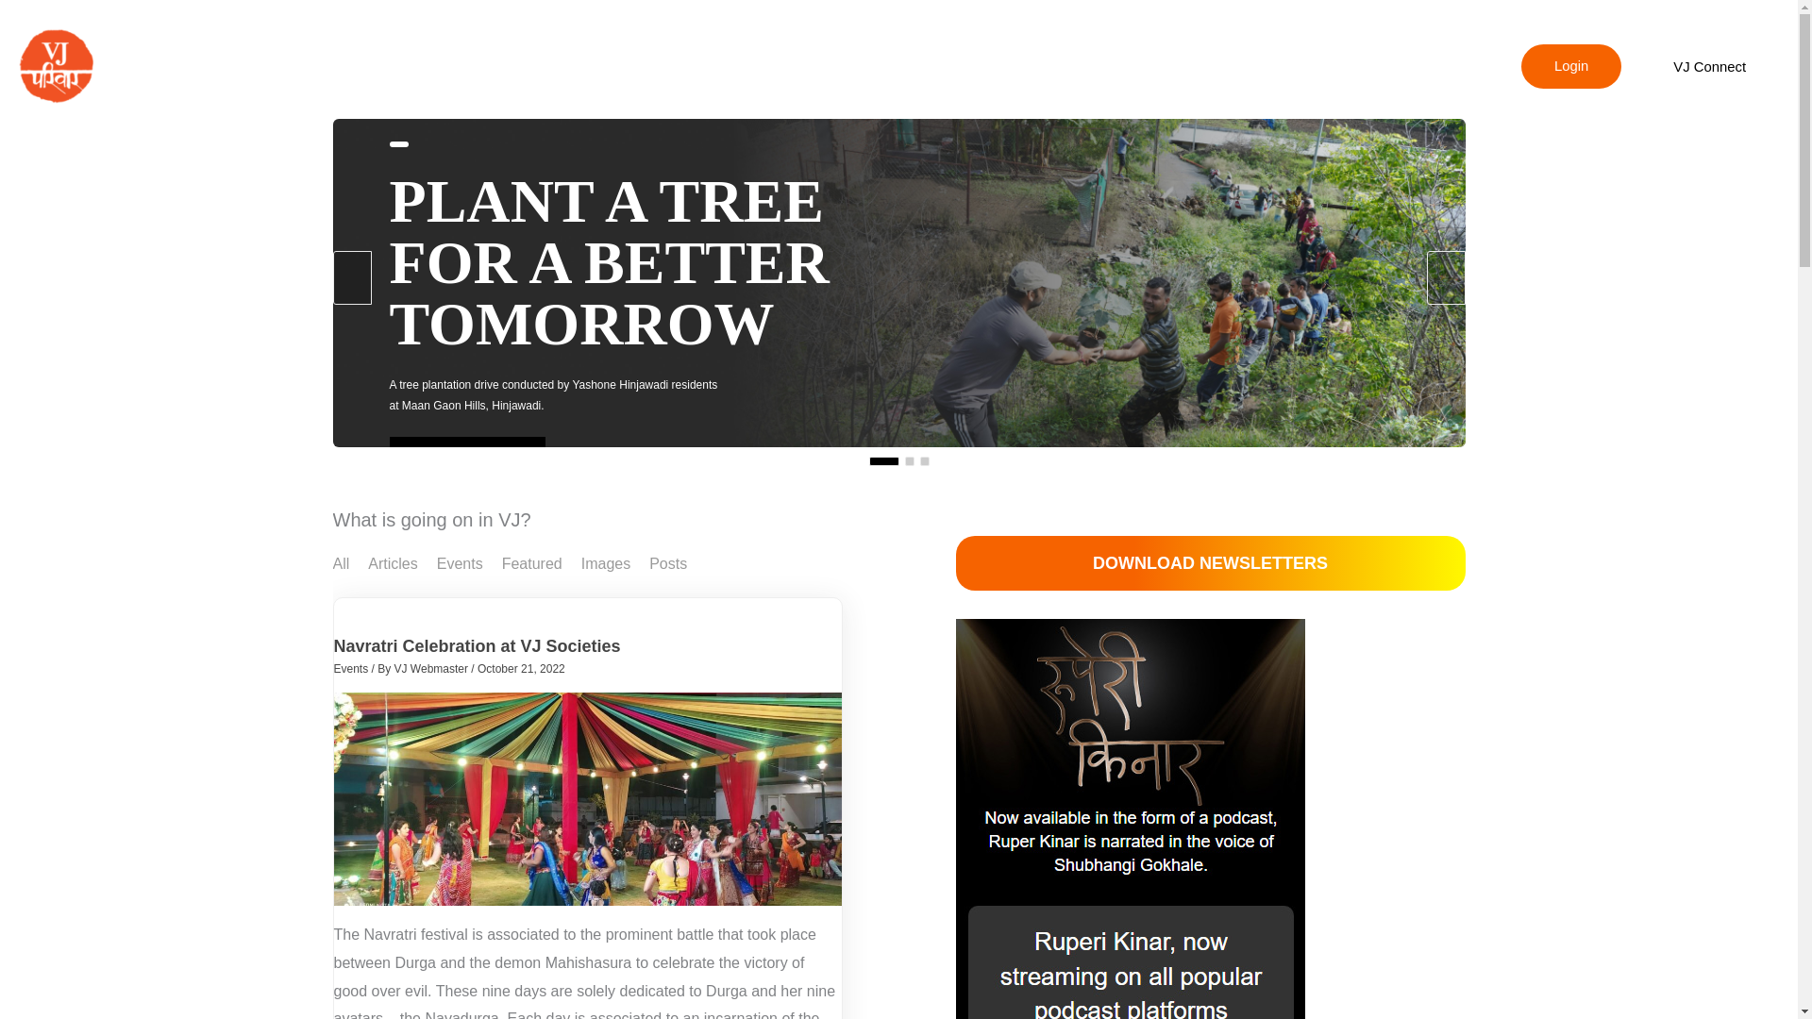  I want to click on Events, so click(351, 669).